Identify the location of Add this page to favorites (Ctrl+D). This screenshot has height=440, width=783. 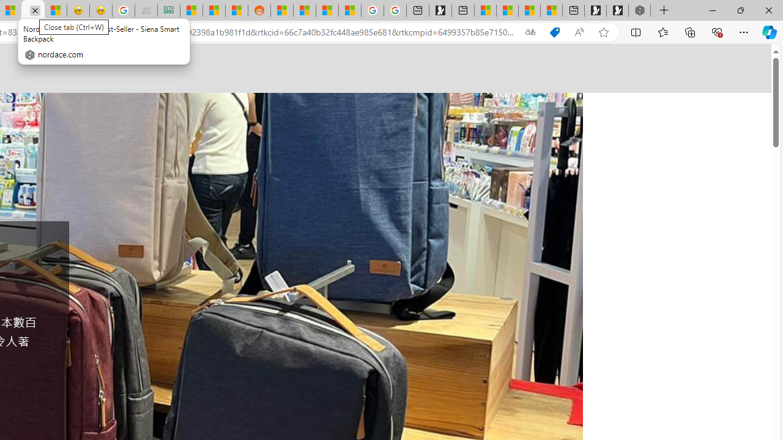
(603, 32).